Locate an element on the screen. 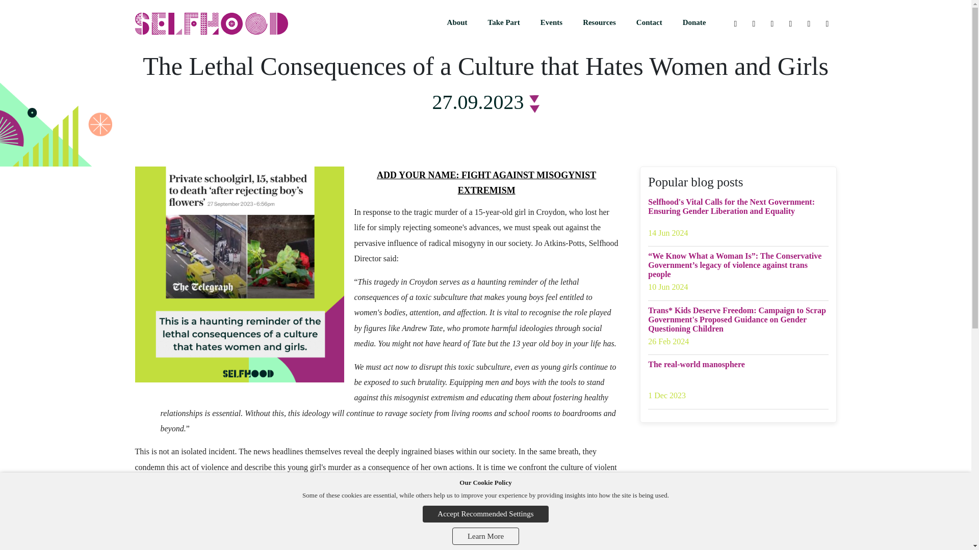  Donate is located at coordinates (694, 24).